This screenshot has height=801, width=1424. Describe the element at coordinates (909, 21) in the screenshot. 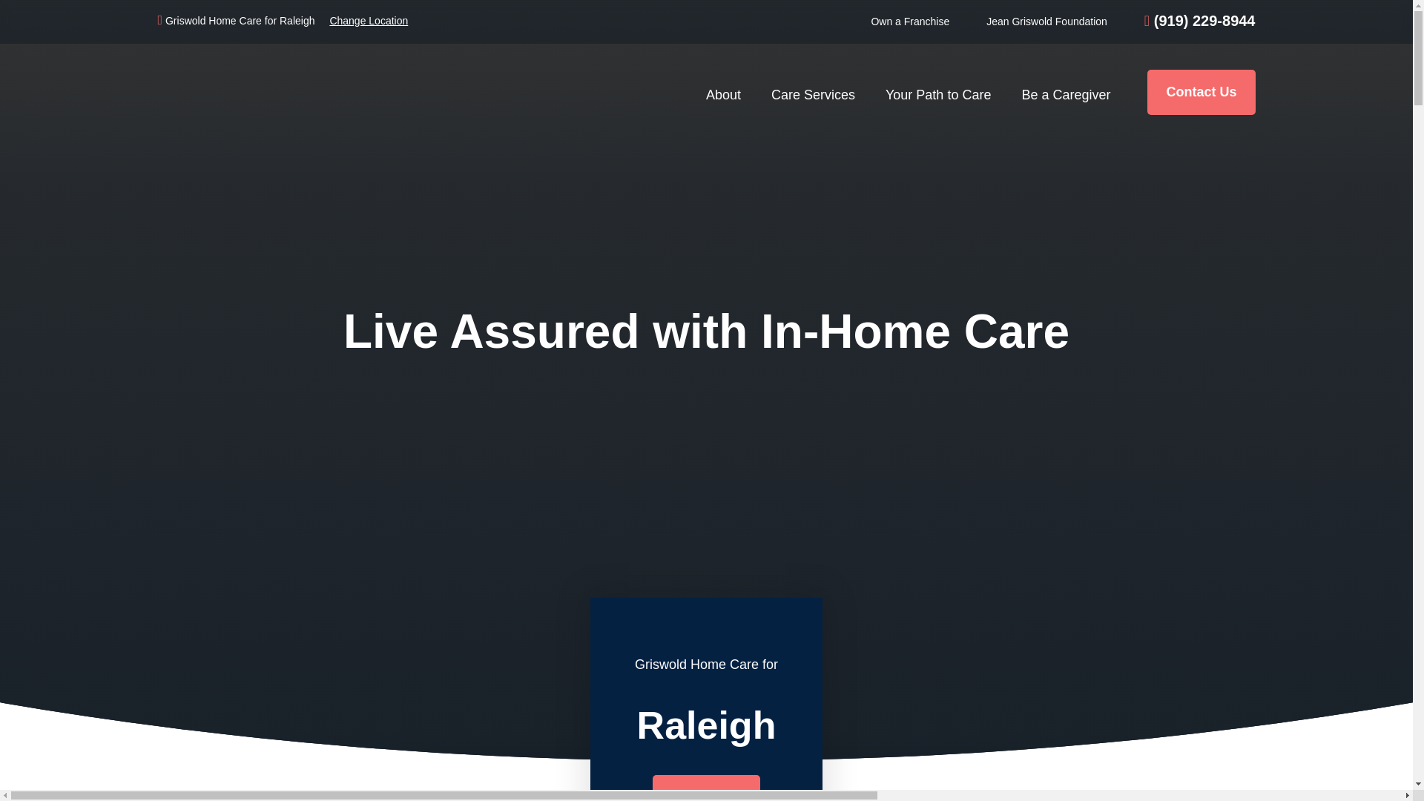

I see `Own a Franchise` at that location.